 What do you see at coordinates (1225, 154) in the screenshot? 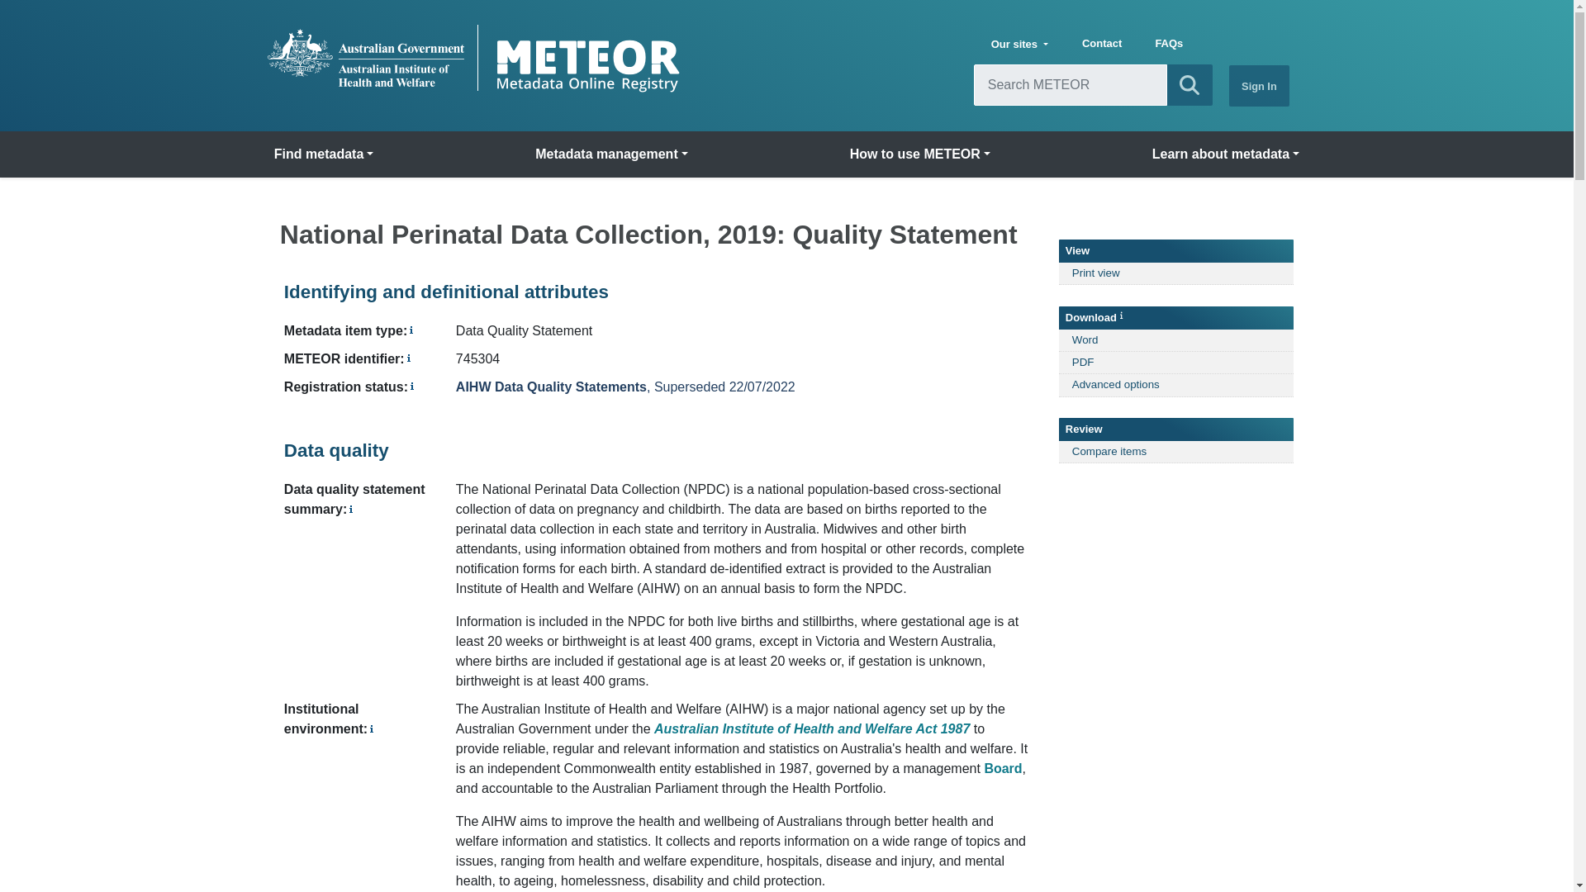
I see `Learn about metadata` at bounding box center [1225, 154].